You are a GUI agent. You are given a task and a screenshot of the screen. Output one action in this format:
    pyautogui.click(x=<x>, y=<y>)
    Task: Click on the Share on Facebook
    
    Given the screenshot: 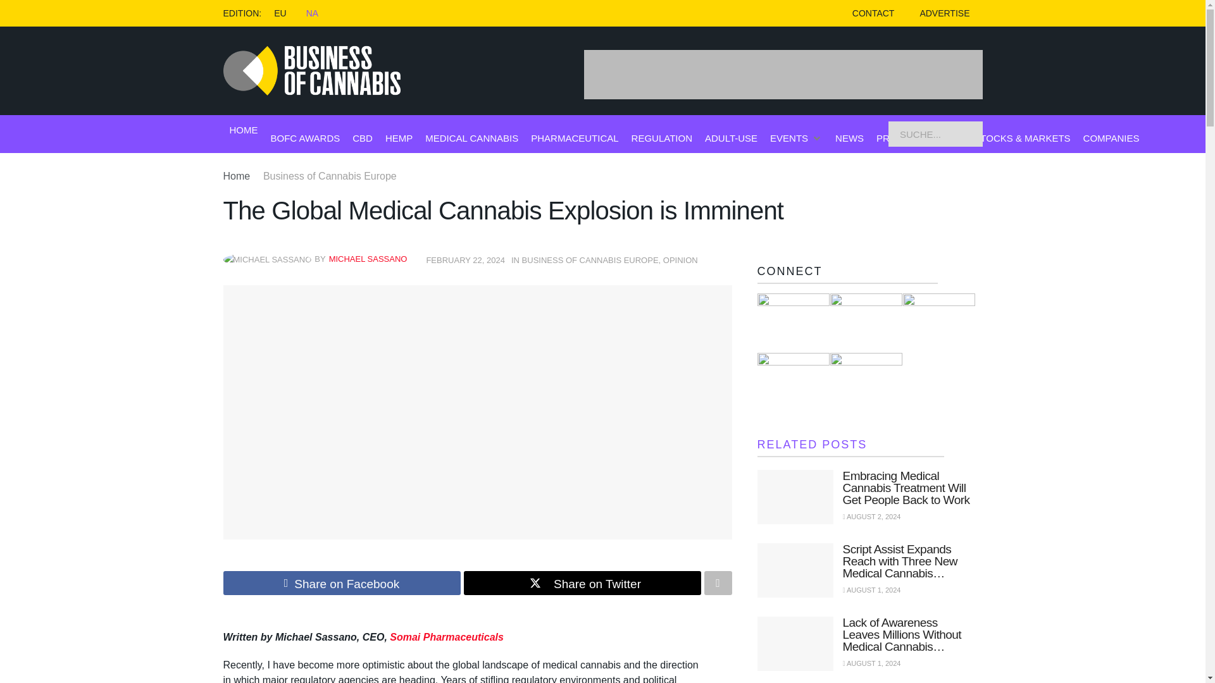 What is the action you would take?
    pyautogui.click(x=341, y=582)
    